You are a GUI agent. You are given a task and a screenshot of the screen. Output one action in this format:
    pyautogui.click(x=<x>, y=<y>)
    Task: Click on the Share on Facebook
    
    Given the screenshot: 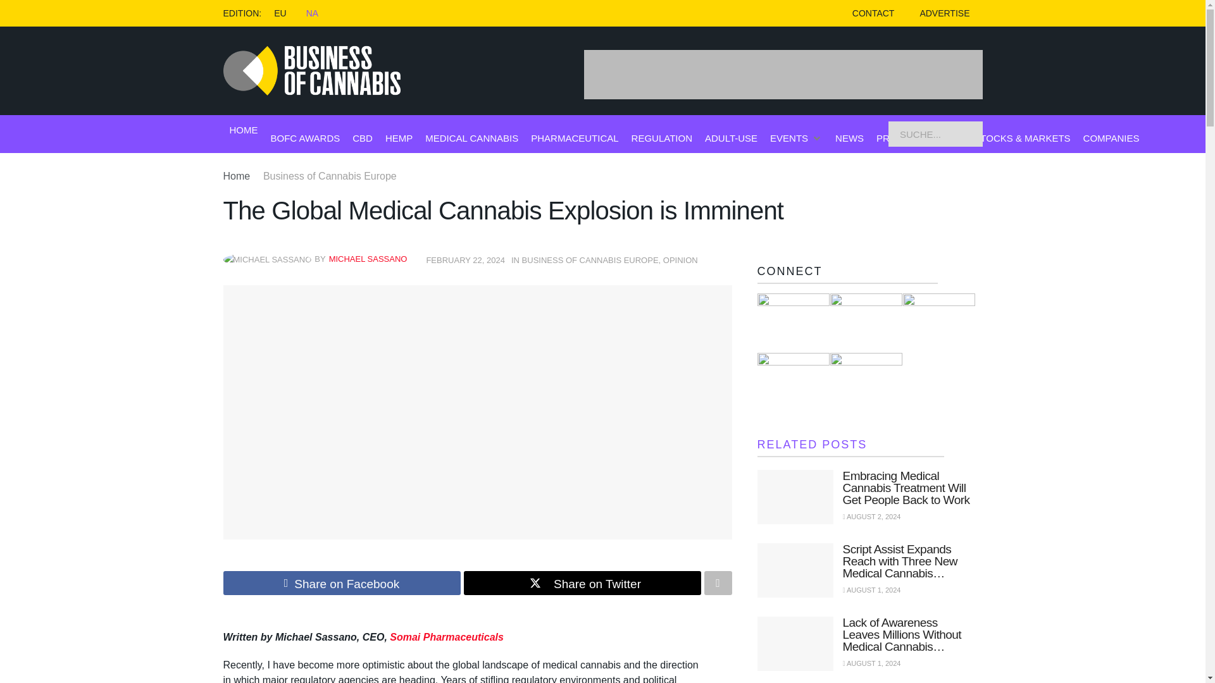 What is the action you would take?
    pyautogui.click(x=341, y=582)
    